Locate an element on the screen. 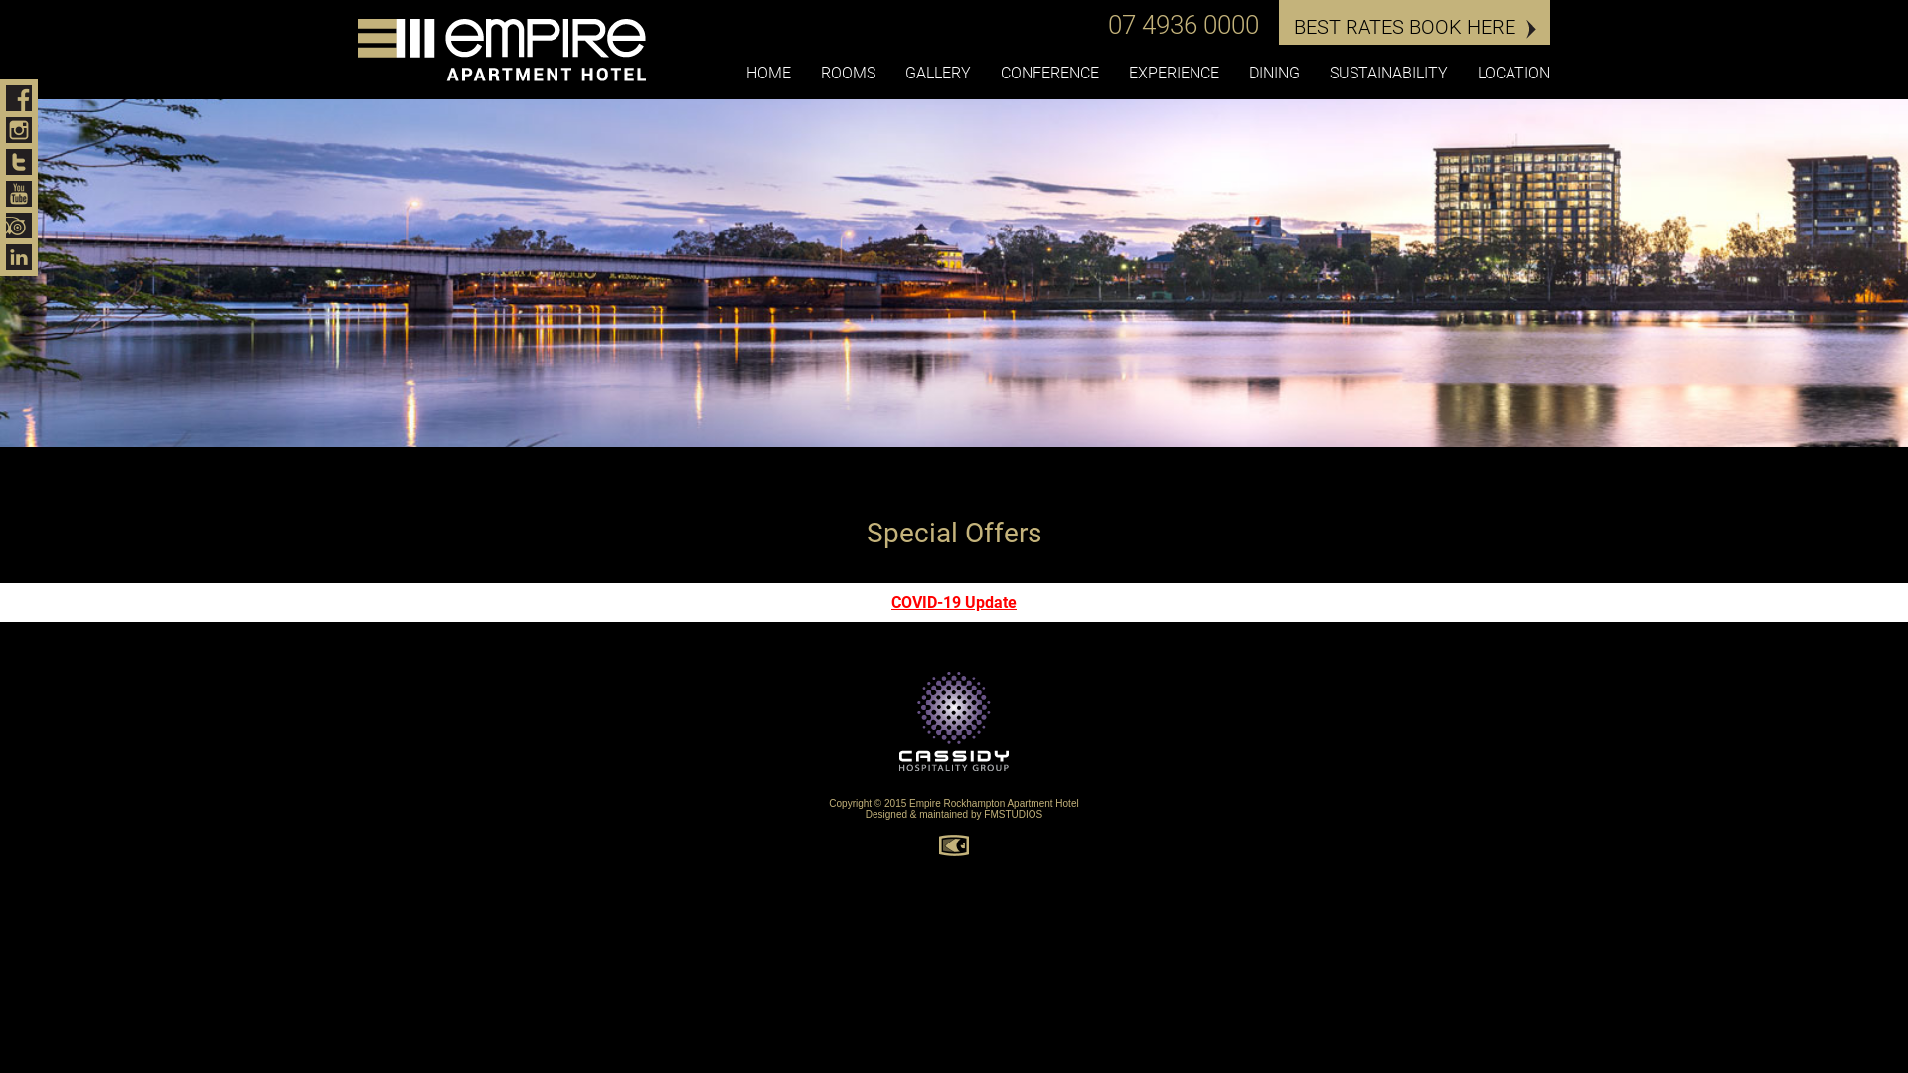  SUSTAINABILITY is located at coordinates (1389, 75).